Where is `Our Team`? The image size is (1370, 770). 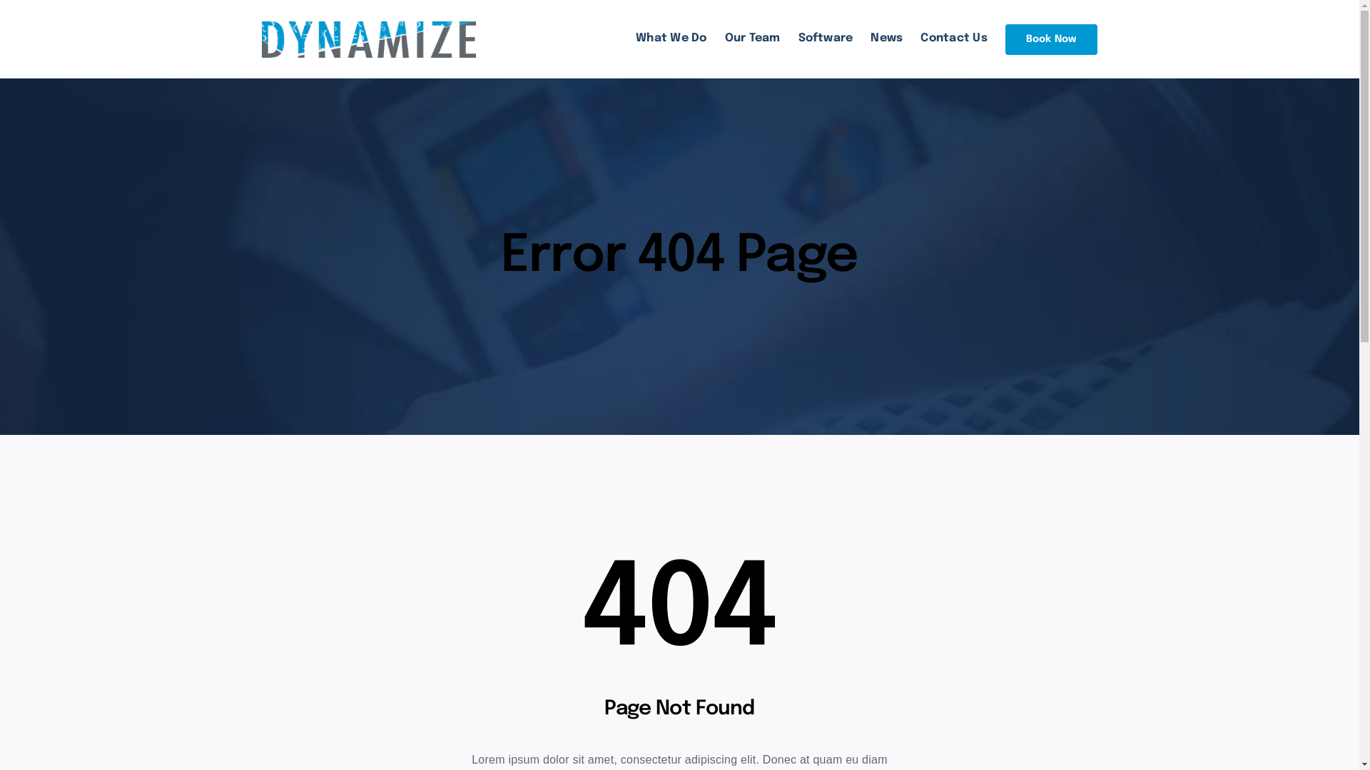
Our Team is located at coordinates (753, 38).